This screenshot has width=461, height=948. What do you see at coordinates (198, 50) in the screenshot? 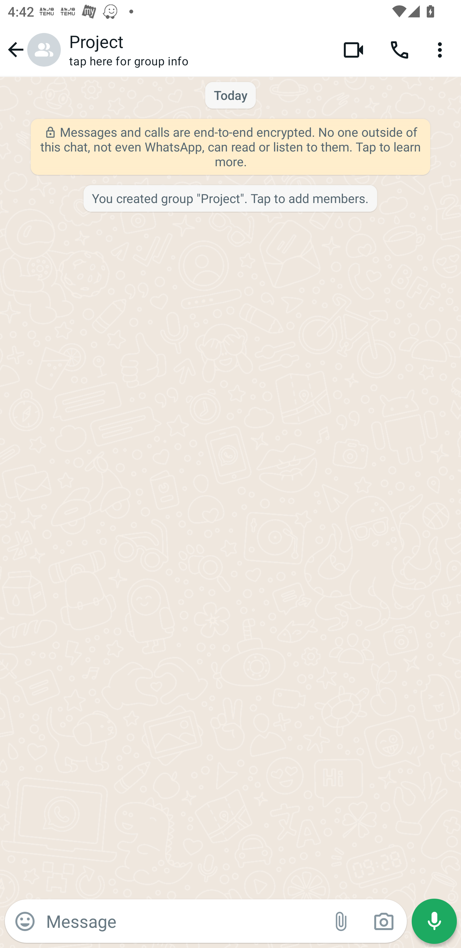
I see `Project tap here for group info` at bounding box center [198, 50].